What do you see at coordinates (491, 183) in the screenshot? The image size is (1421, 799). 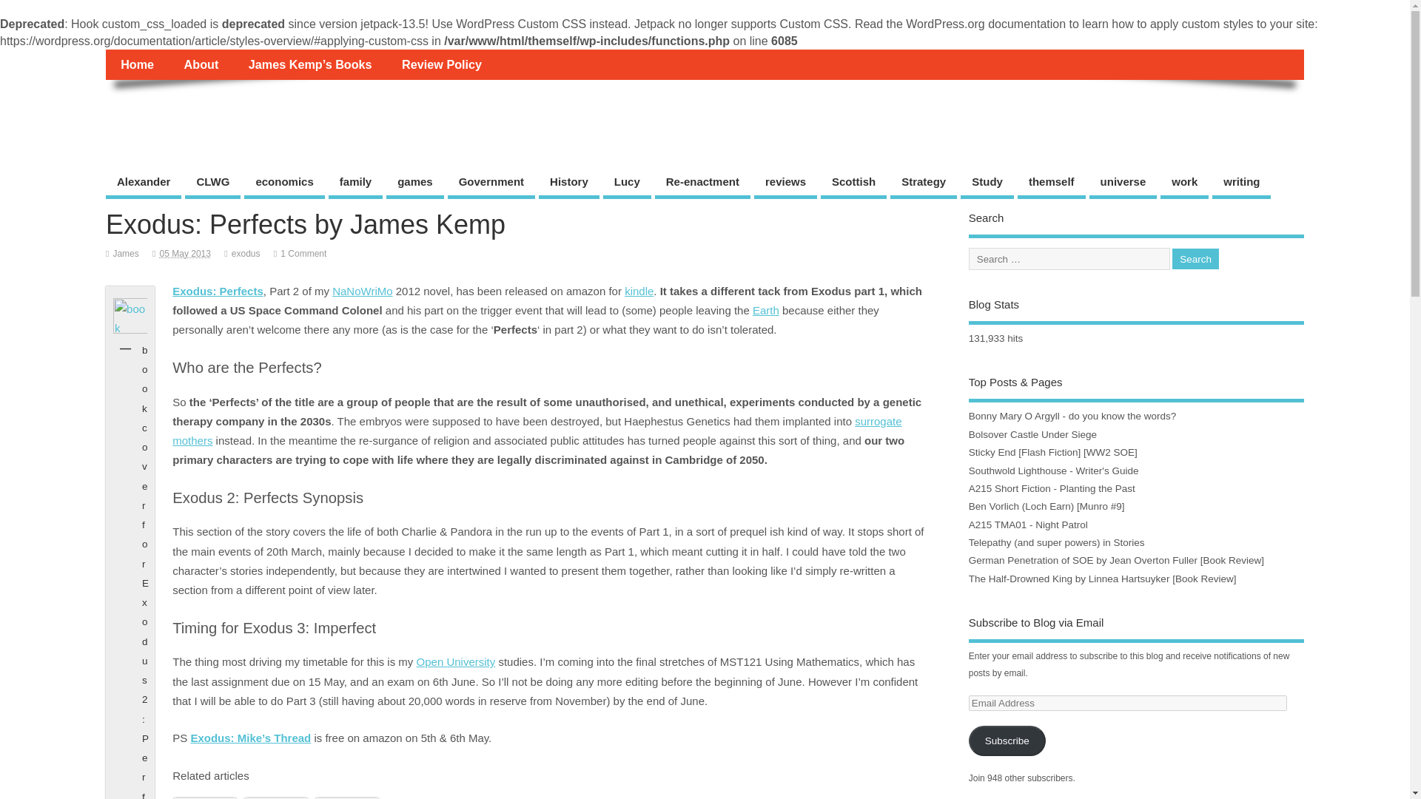 I see `Government` at bounding box center [491, 183].